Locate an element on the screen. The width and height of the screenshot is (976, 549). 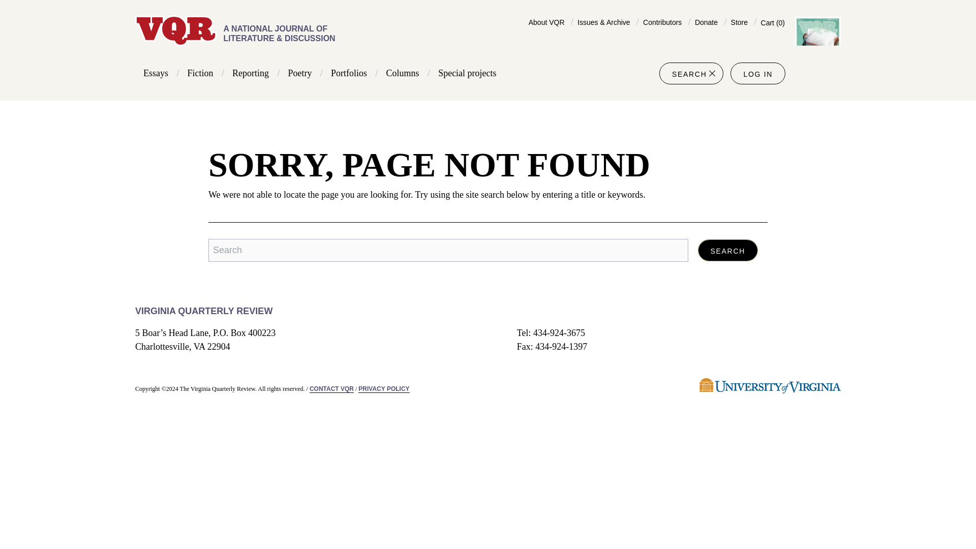
Special projects is located at coordinates (467, 73).